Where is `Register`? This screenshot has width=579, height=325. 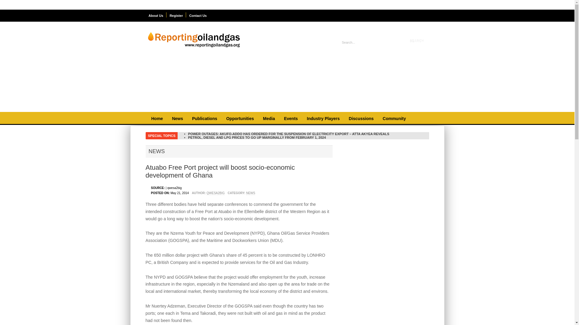
Register is located at coordinates (176, 15).